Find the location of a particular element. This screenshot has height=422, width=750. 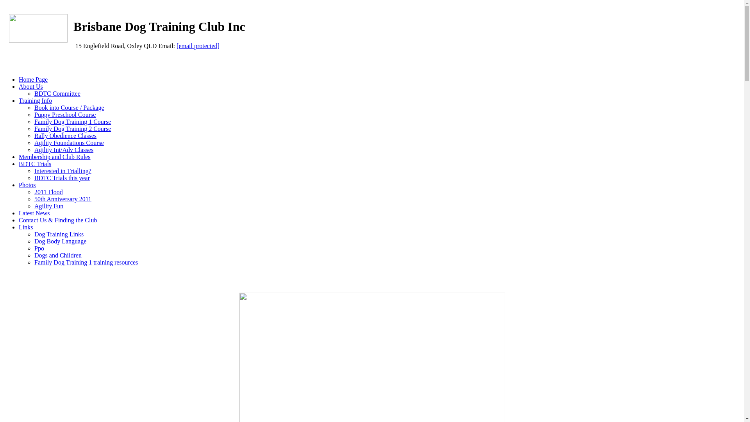

Dogs and Children is located at coordinates (58, 256).